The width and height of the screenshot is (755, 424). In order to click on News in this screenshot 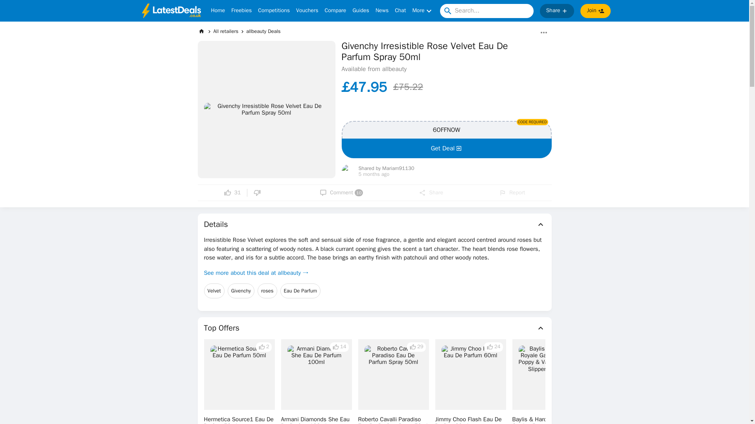, I will do `click(382, 11)`.